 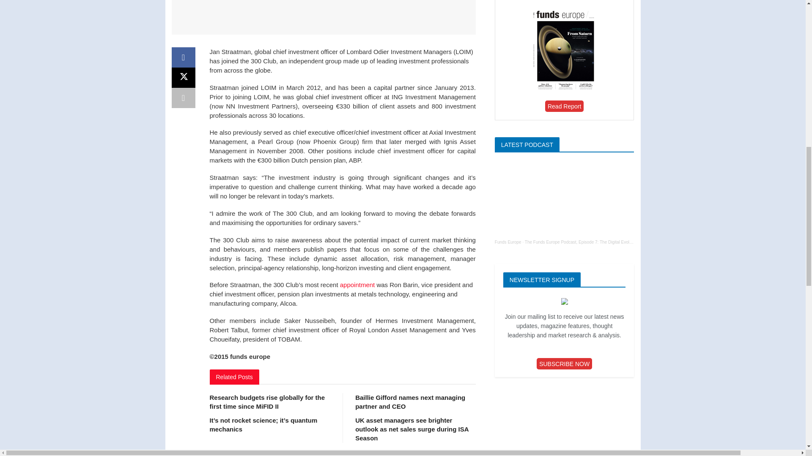 What do you see at coordinates (335, 453) in the screenshot?
I see `Previous` at bounding box center [335, 453].